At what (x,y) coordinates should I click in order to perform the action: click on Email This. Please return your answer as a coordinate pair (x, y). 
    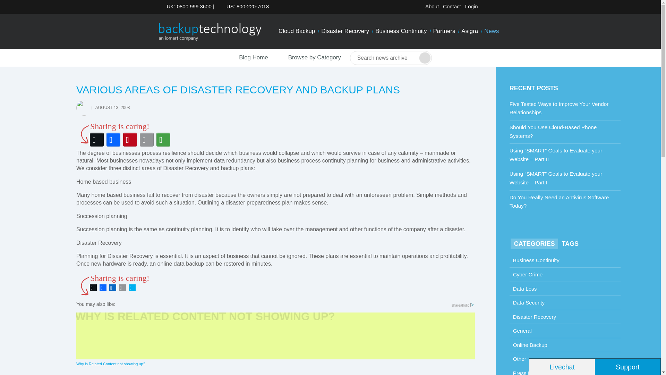
    Looking at the image, I should click on (122, 288).